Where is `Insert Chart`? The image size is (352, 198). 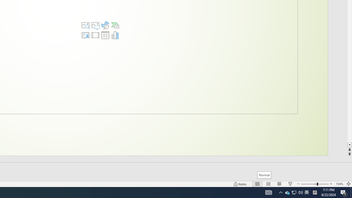
Insert Chart is located at coordinates (115, 35).